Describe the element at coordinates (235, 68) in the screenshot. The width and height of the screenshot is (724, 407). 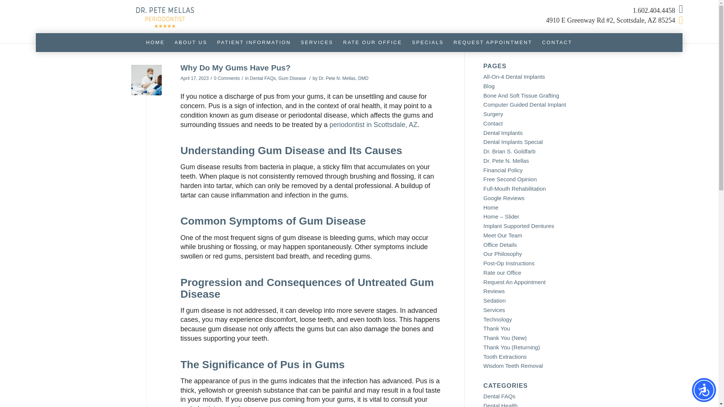
I see `Permanent Link: Why Do My Gums Have Pus?` at that location.